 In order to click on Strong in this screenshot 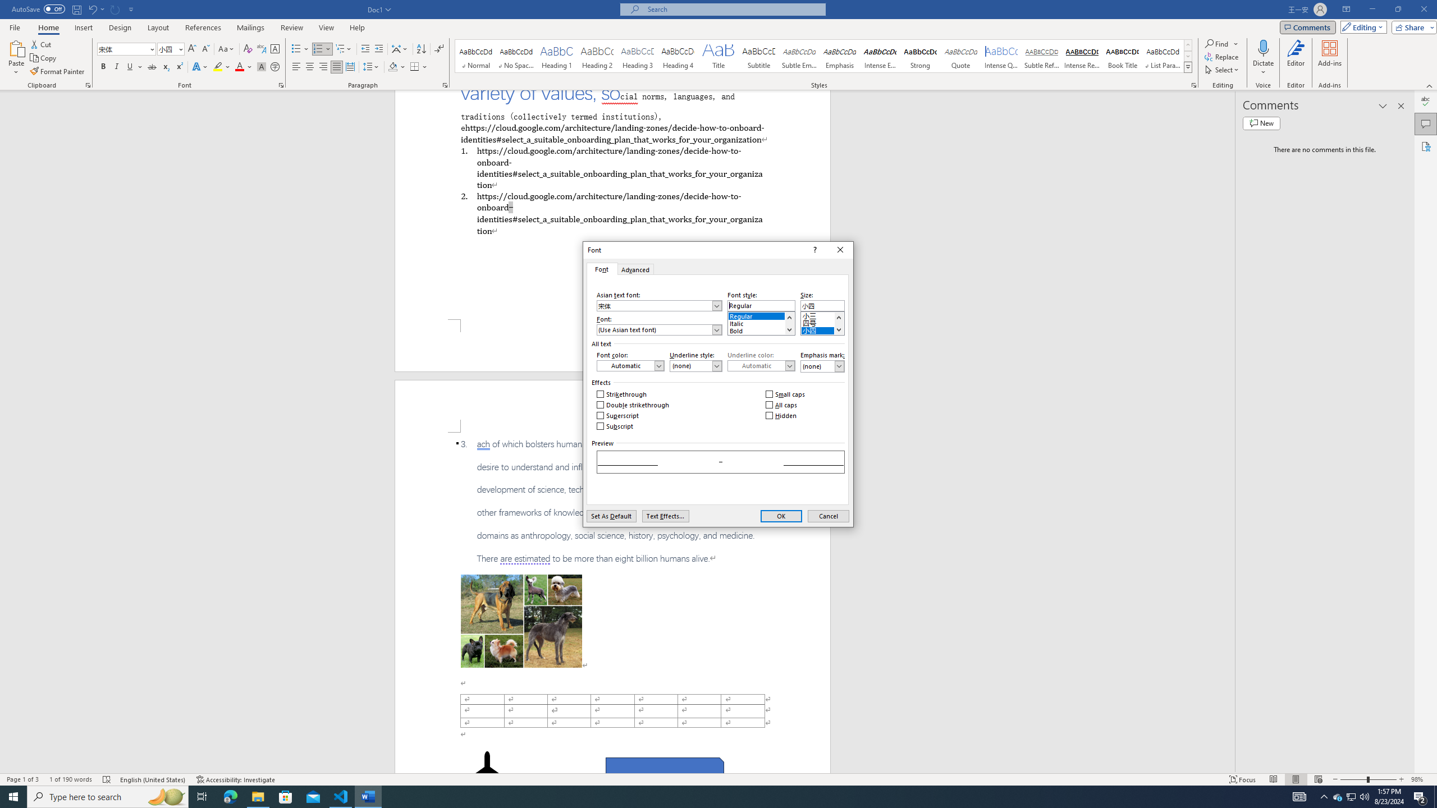, I will do `click(921, 56)`.